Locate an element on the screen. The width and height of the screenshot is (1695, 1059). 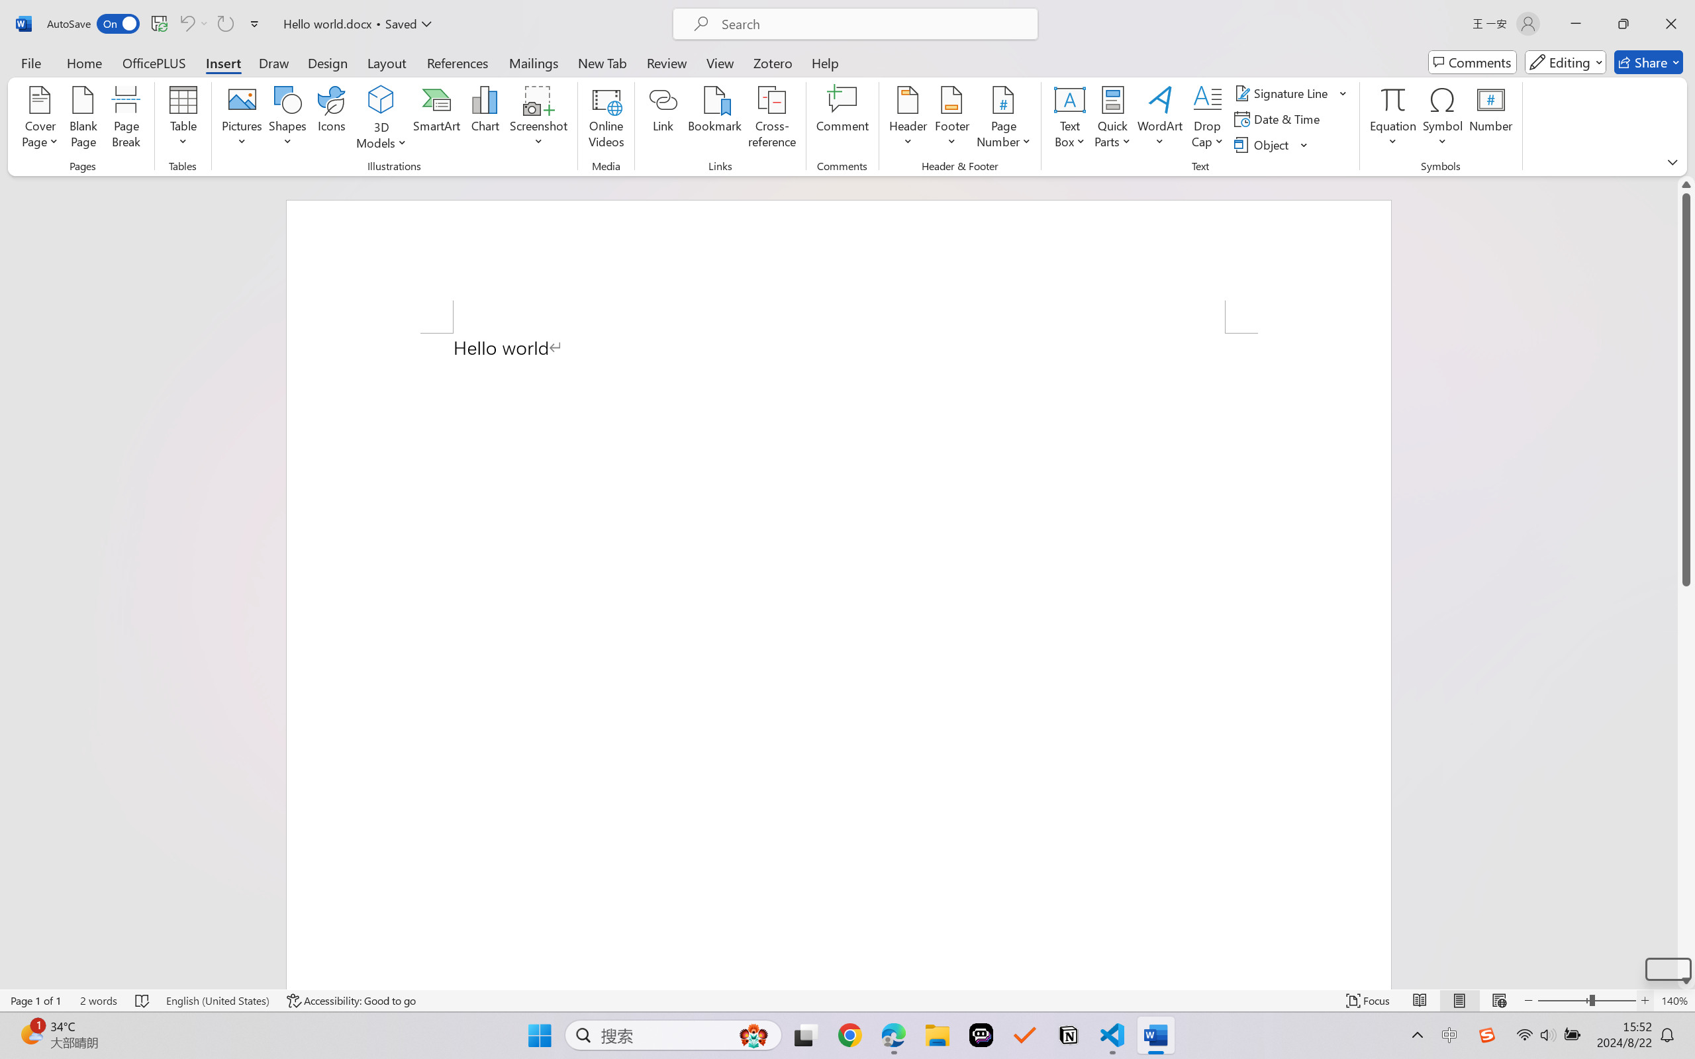
Review is located at coordinates (667, 62).